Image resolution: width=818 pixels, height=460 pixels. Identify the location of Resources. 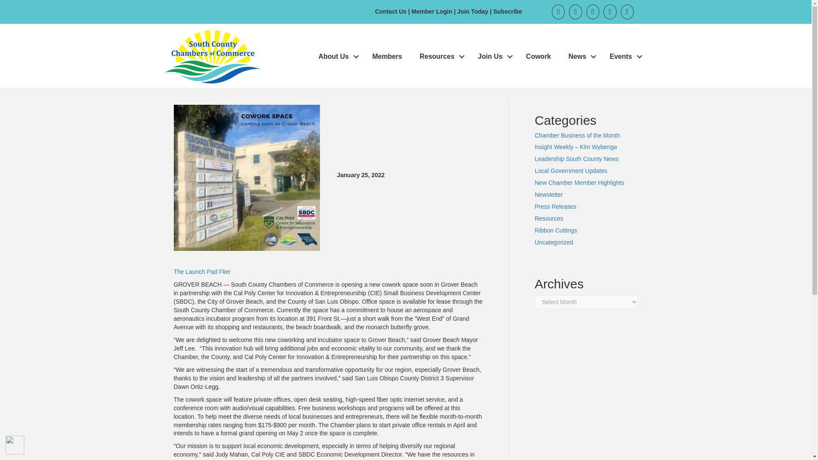
(440, 57).